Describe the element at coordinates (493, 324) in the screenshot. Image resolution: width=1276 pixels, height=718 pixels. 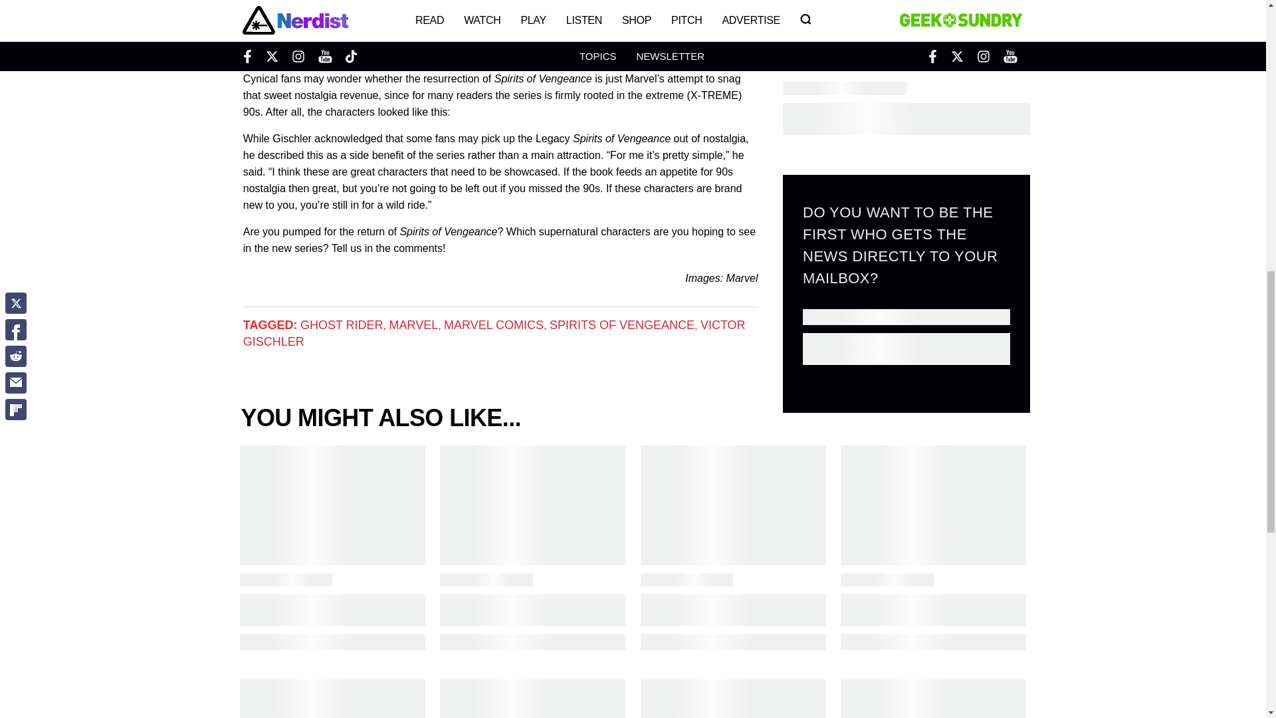
I see `MARVEL COMICS` at that location.